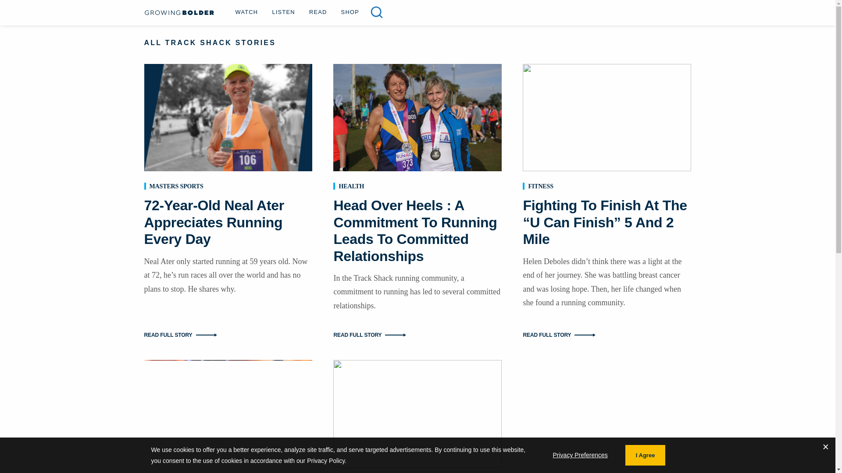  What do you see at coordinates (214, 222) in the screenshot?
I see `Link to: 72-Year-Old Neal Ater Appreciates Running Every Day` at bounding box center [214, 222].